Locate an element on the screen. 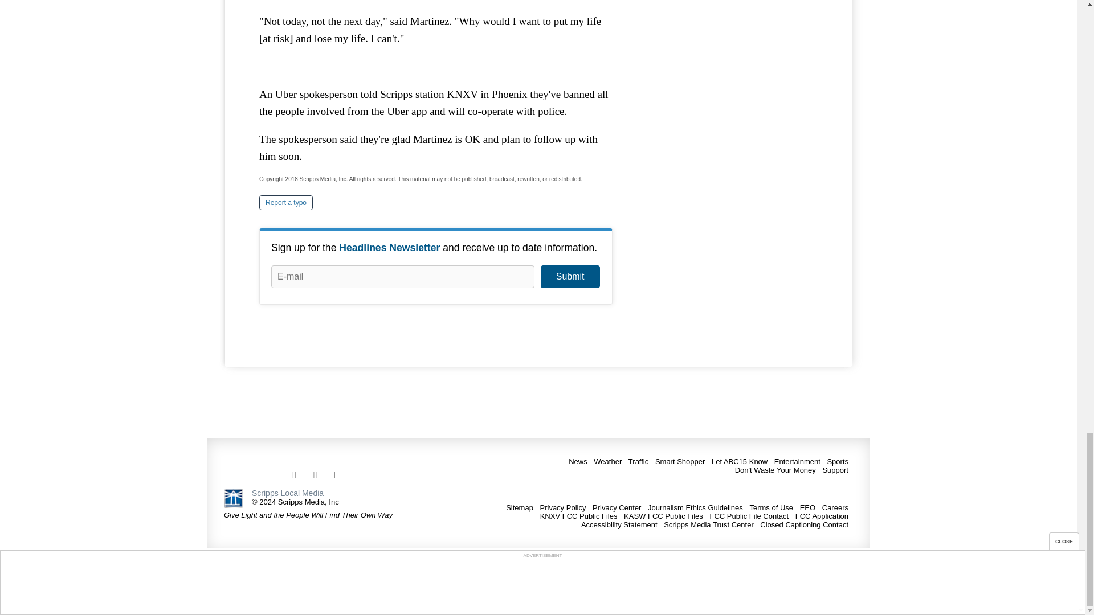  Submit is located at coordinates (570, 277).